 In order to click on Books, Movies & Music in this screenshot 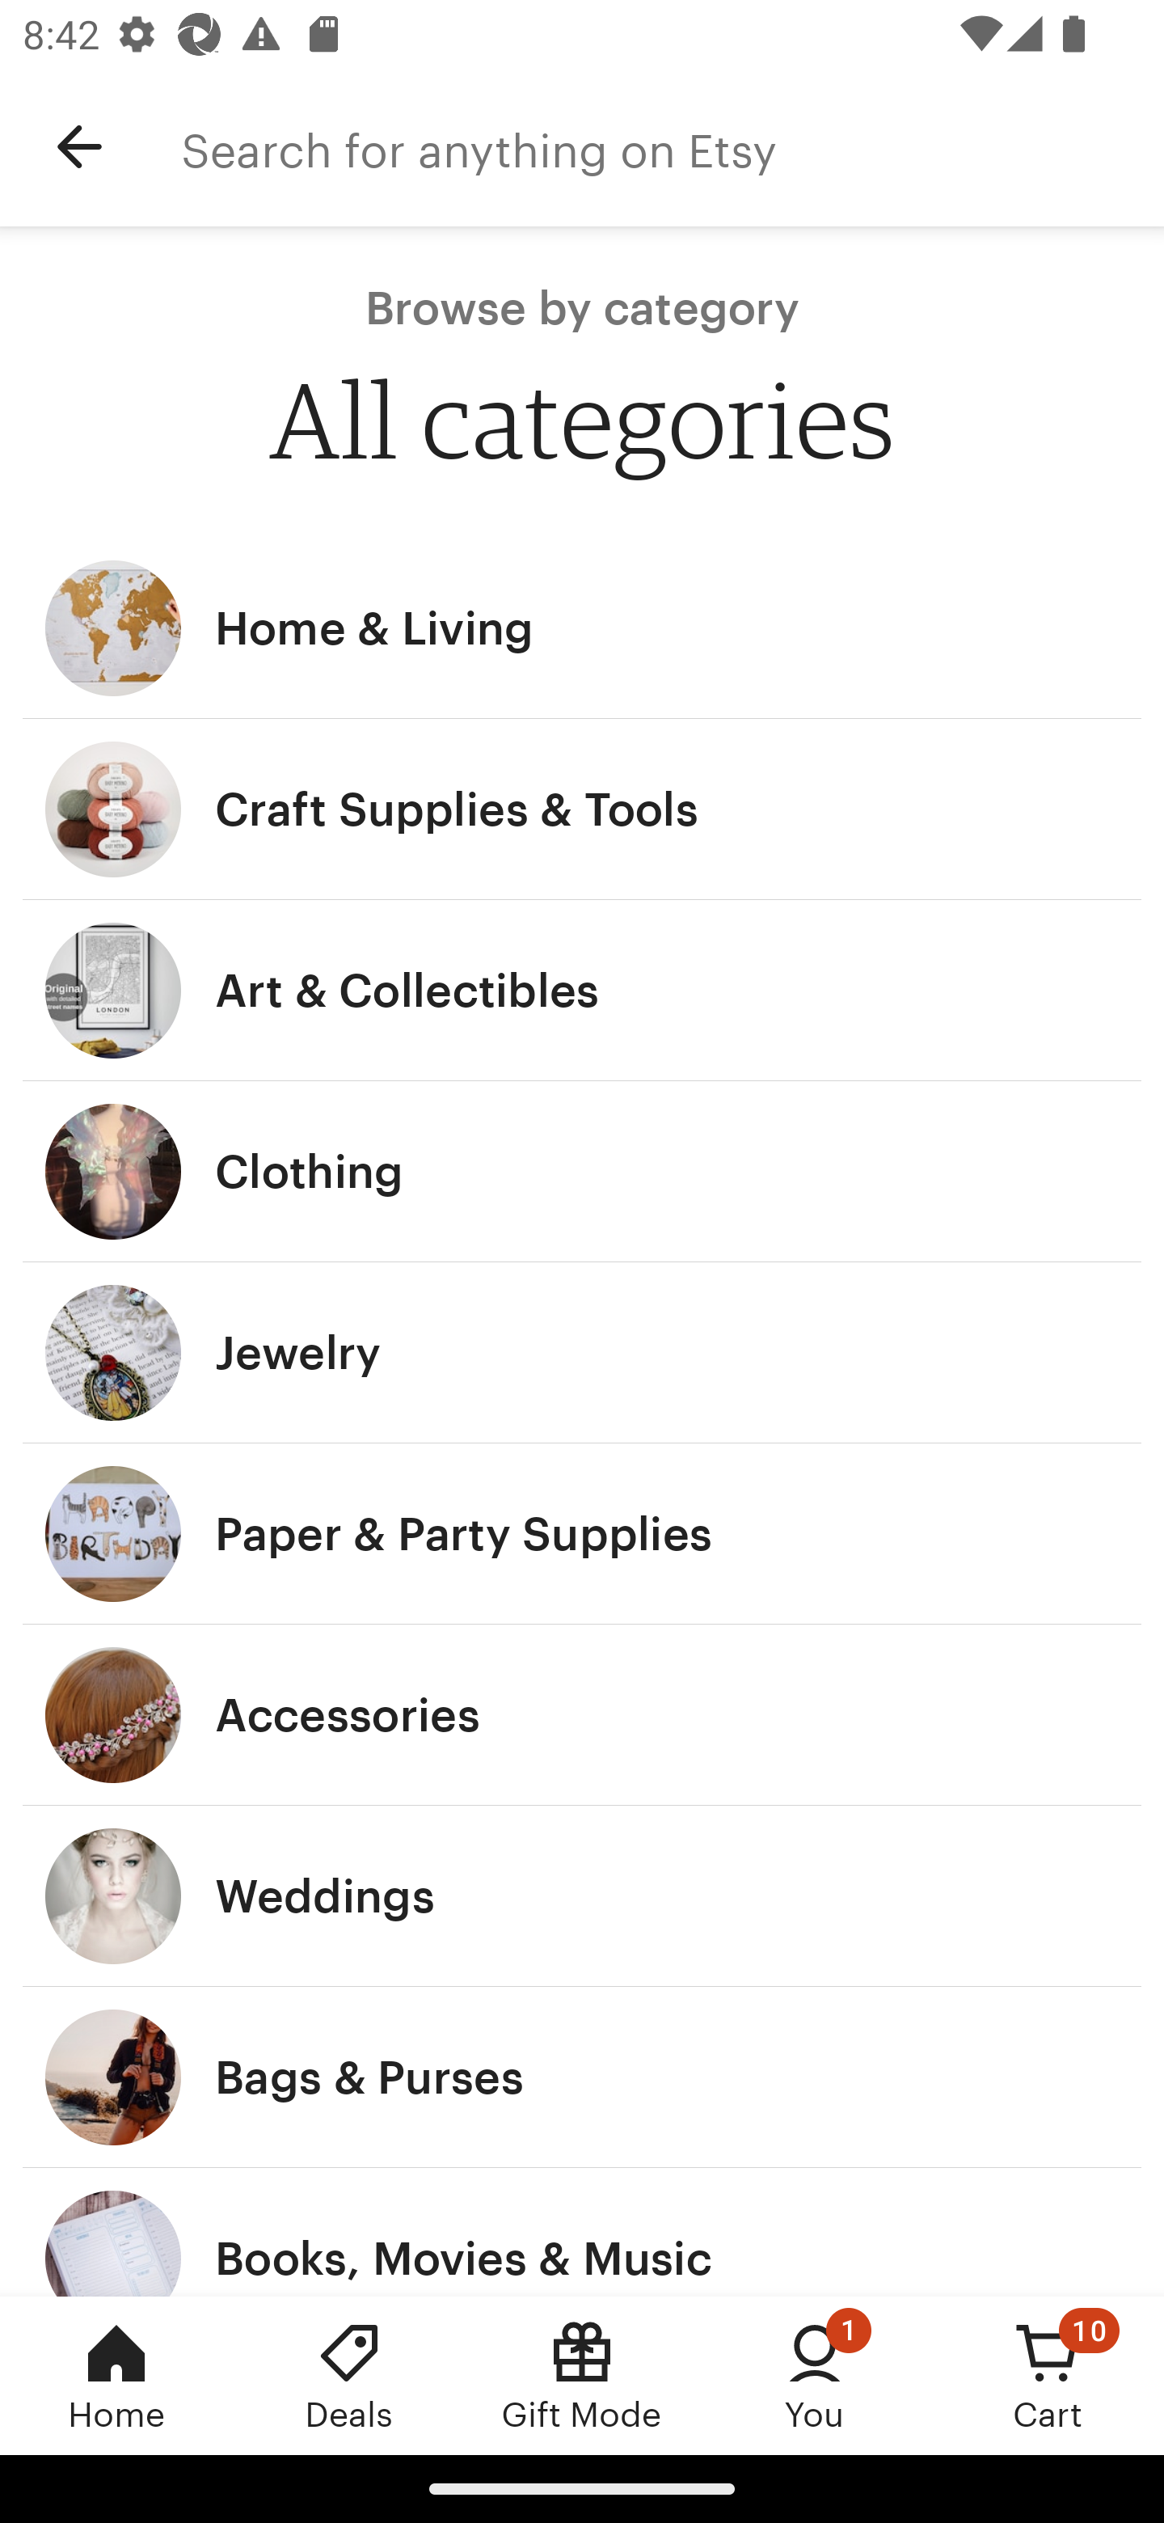, I will do `click(582, 2232)`.